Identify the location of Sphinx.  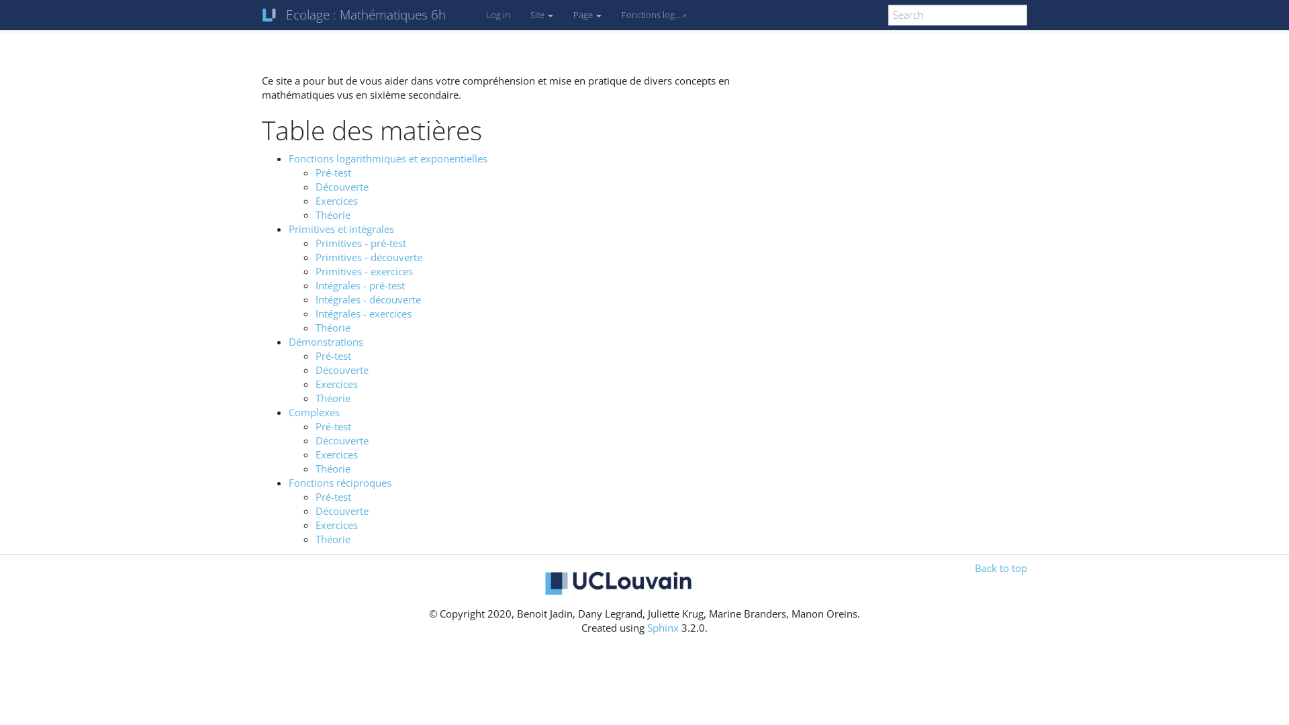
(663, 628).